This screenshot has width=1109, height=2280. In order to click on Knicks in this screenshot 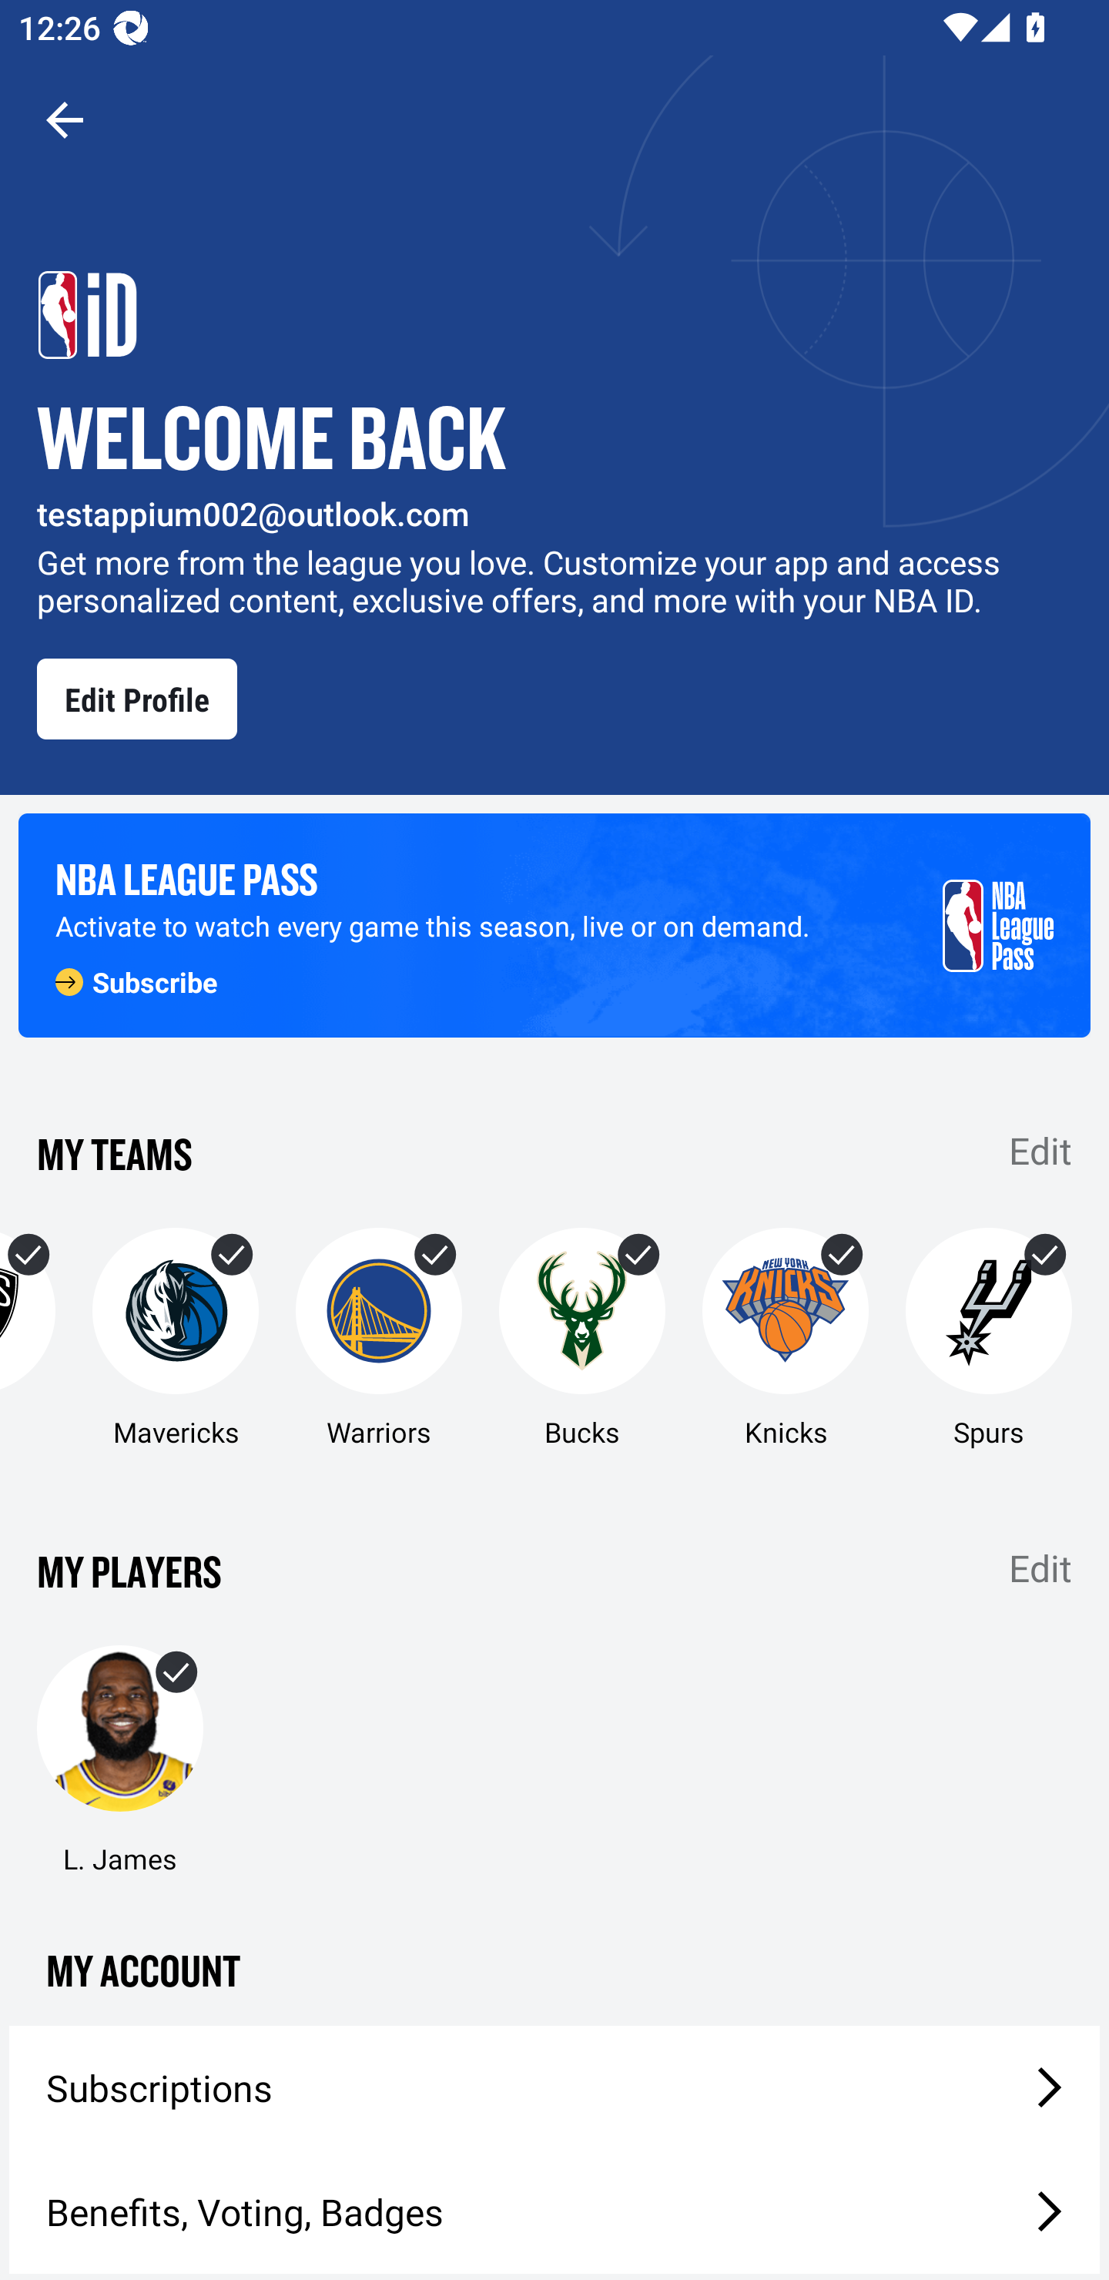, I will do `click(785, 1339)`.